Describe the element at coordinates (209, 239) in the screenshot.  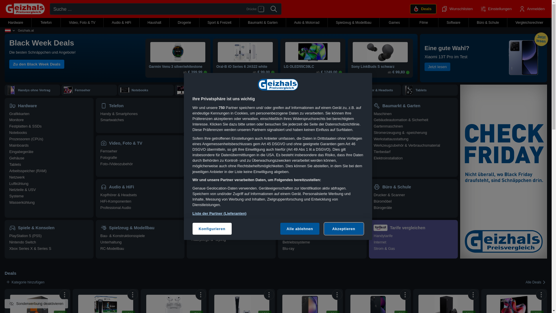
I see `Haarpflege & -styling` at that location.